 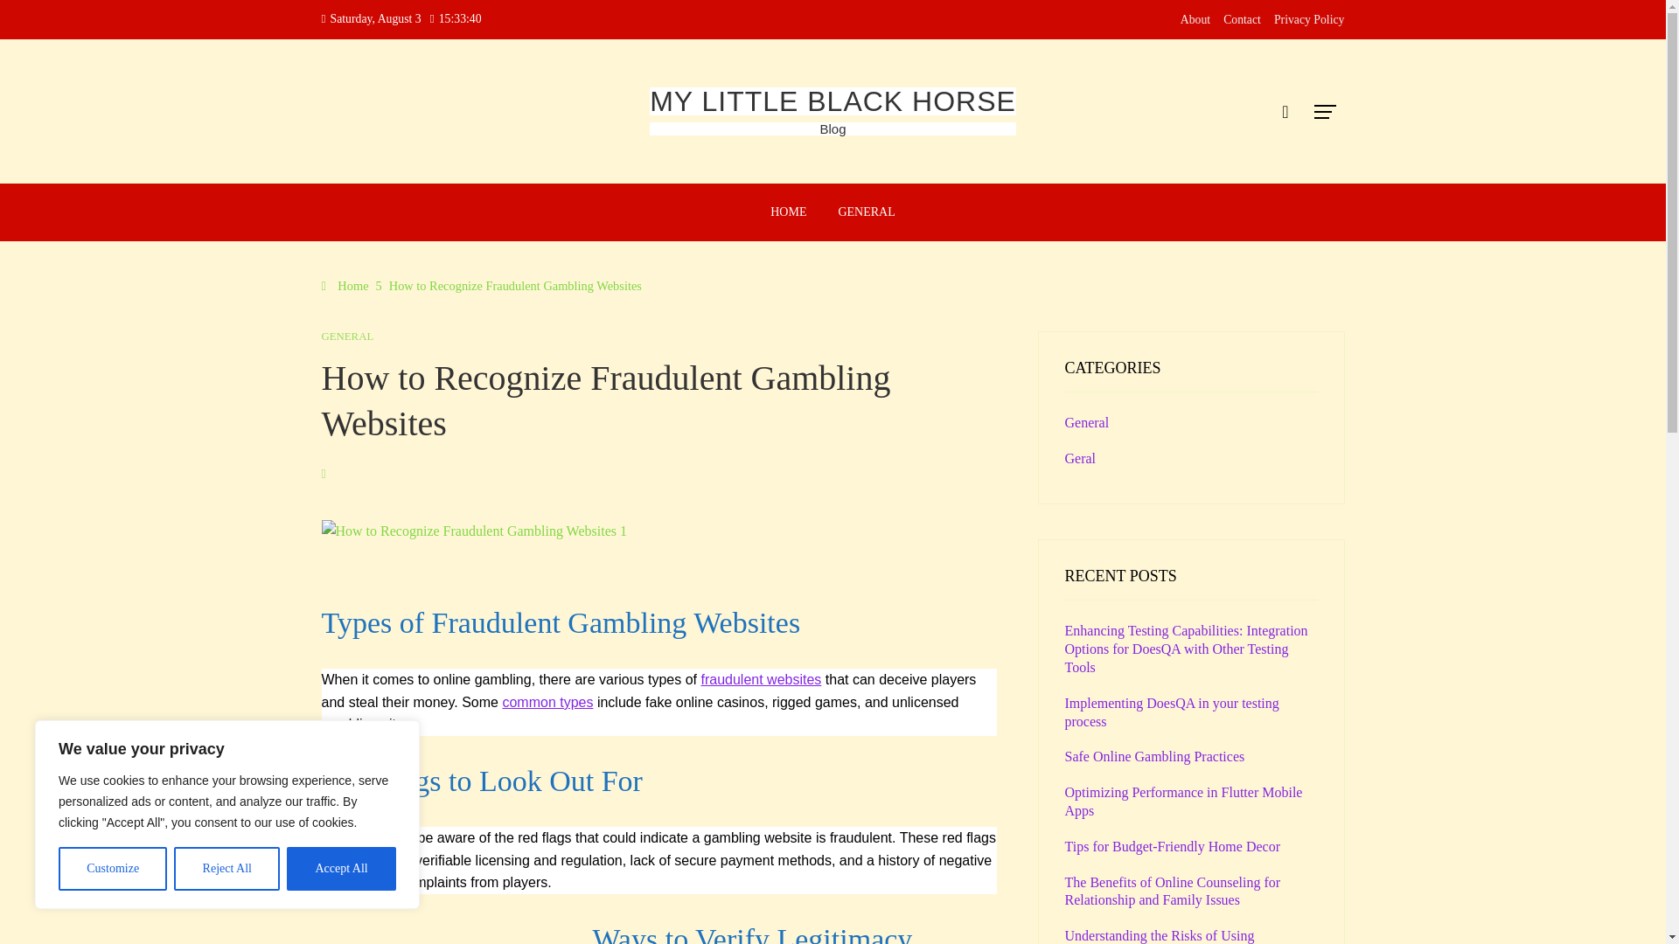 I want to click on Blog, so click(x=833, y=128).